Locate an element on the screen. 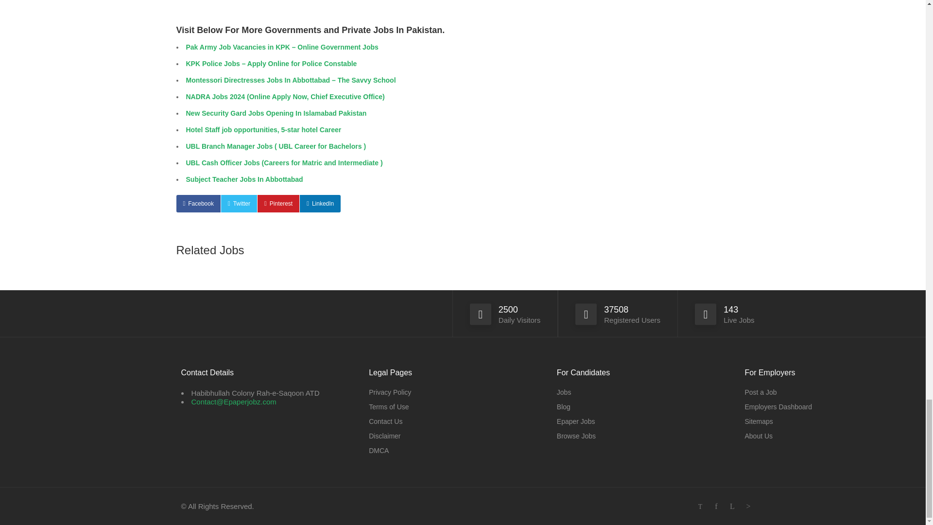 The height and width of the screenshot is (525, 933). twitter is located at coordinates (700, 507).